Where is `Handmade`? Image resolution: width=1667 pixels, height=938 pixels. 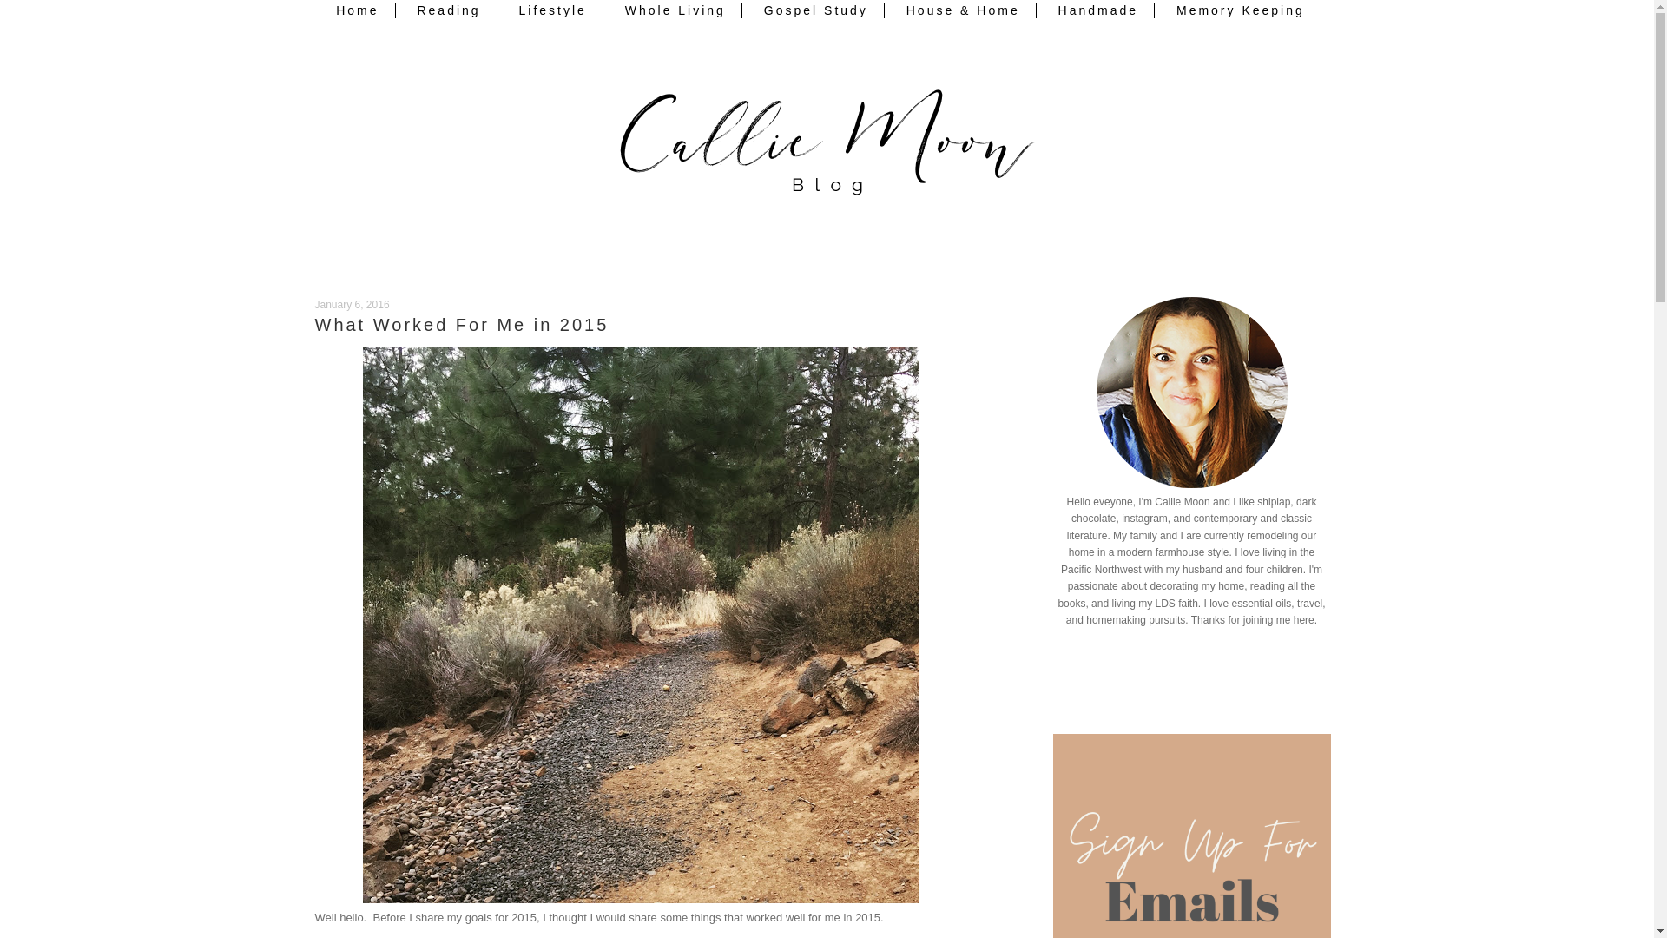 Handmade is located at coordinates (1099, 10).